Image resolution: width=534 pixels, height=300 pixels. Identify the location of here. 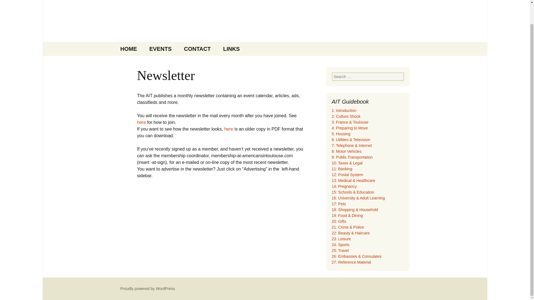
(229, 129).